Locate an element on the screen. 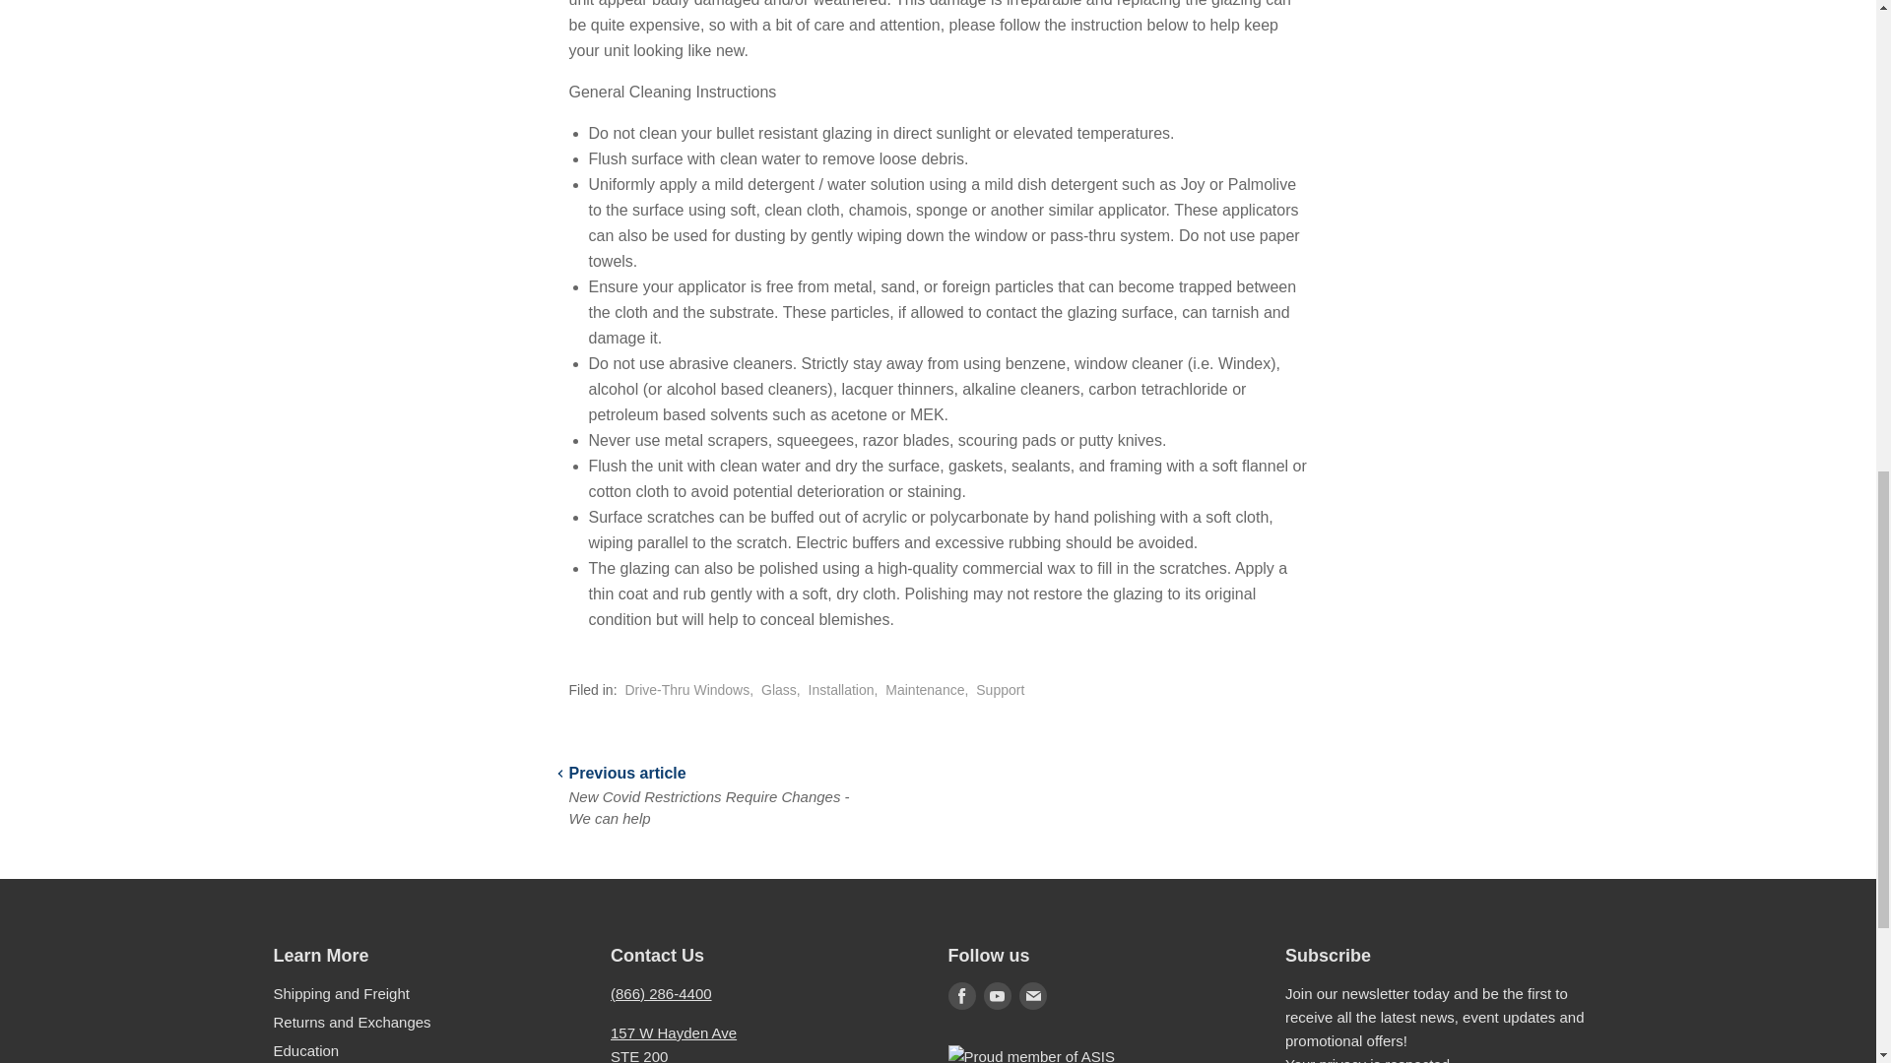 This screenshot has width=1891, height=1063. Youtube is located at coordinates (997, 996).